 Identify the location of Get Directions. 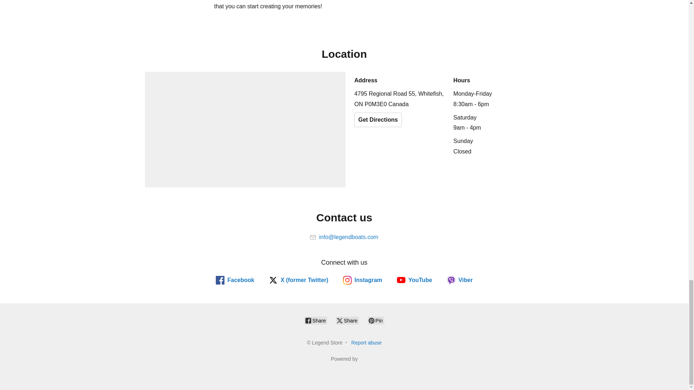
(378, 120).